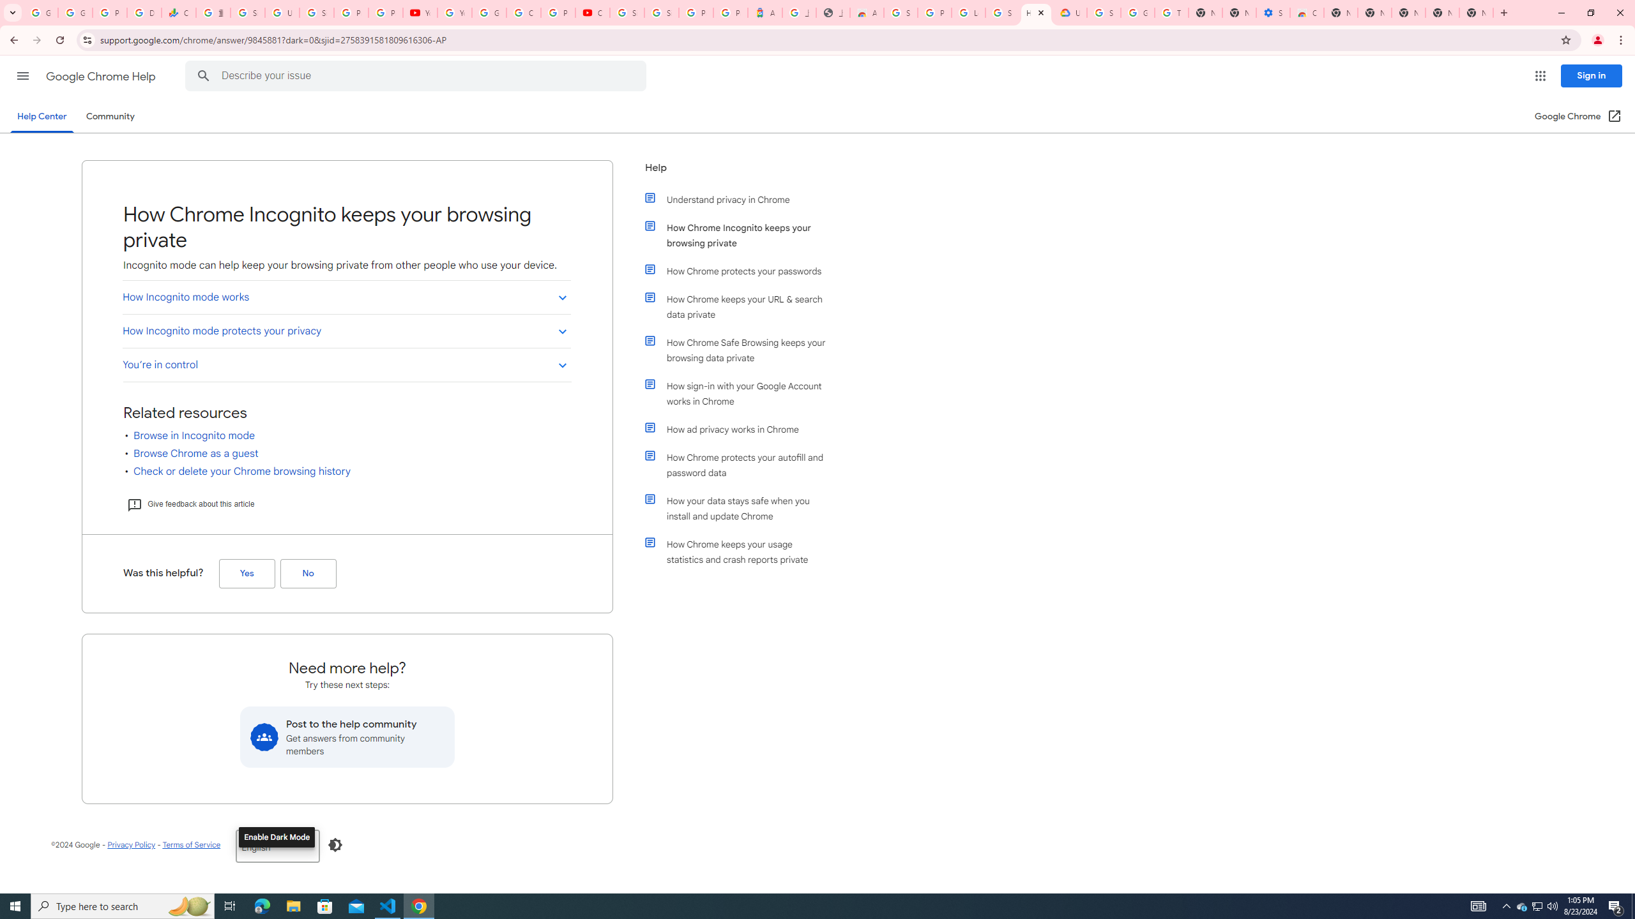 This screenshot has height=919, width=1635. Describe the element at coordinates (1578, 116) in the screenshot. I see `Google Chrome (Open in a new window)` at that location.